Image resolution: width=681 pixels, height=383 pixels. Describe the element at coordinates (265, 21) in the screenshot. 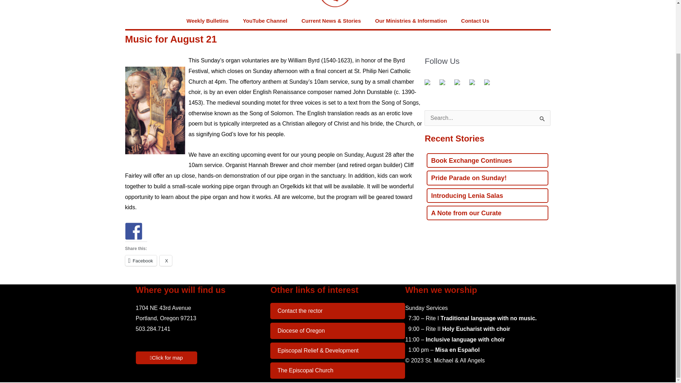

I see `YouTube Channel` at that location.